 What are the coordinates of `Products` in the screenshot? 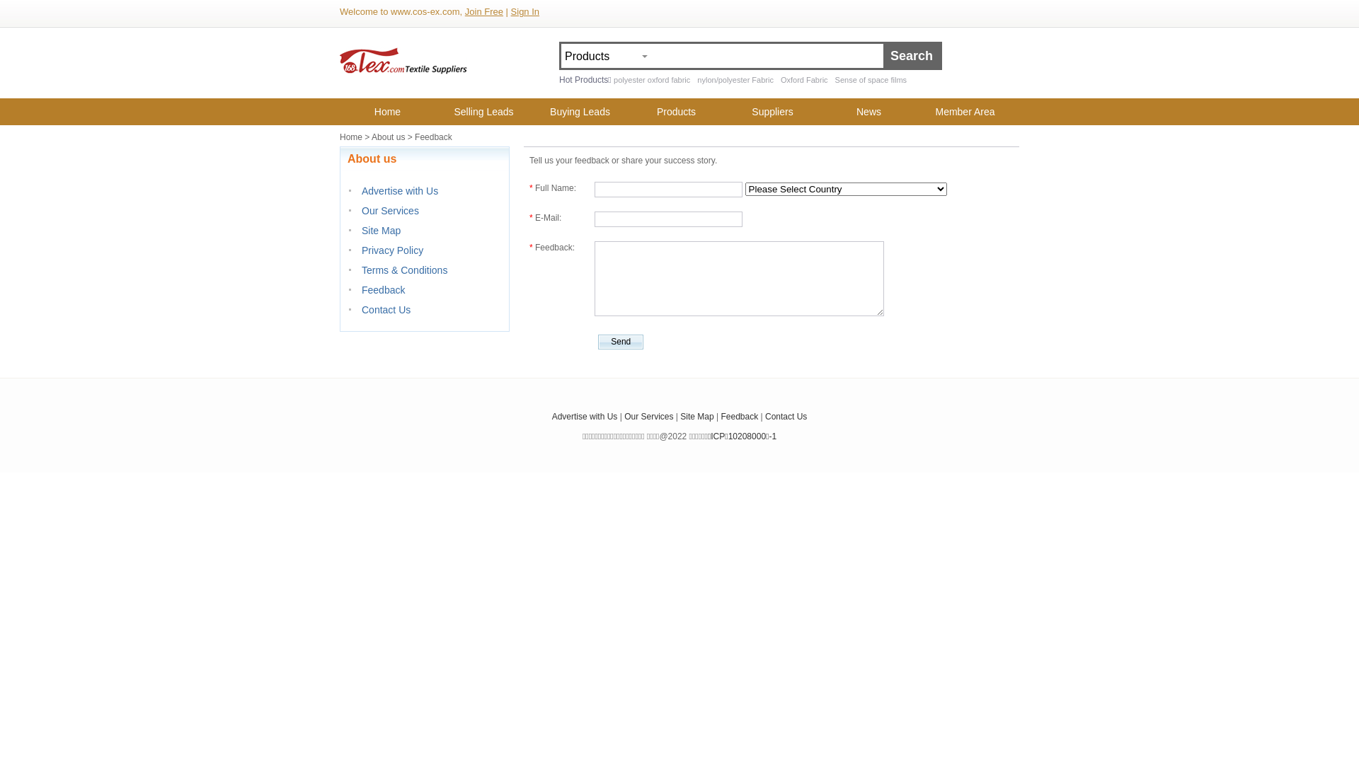 It's located at (677, 112).